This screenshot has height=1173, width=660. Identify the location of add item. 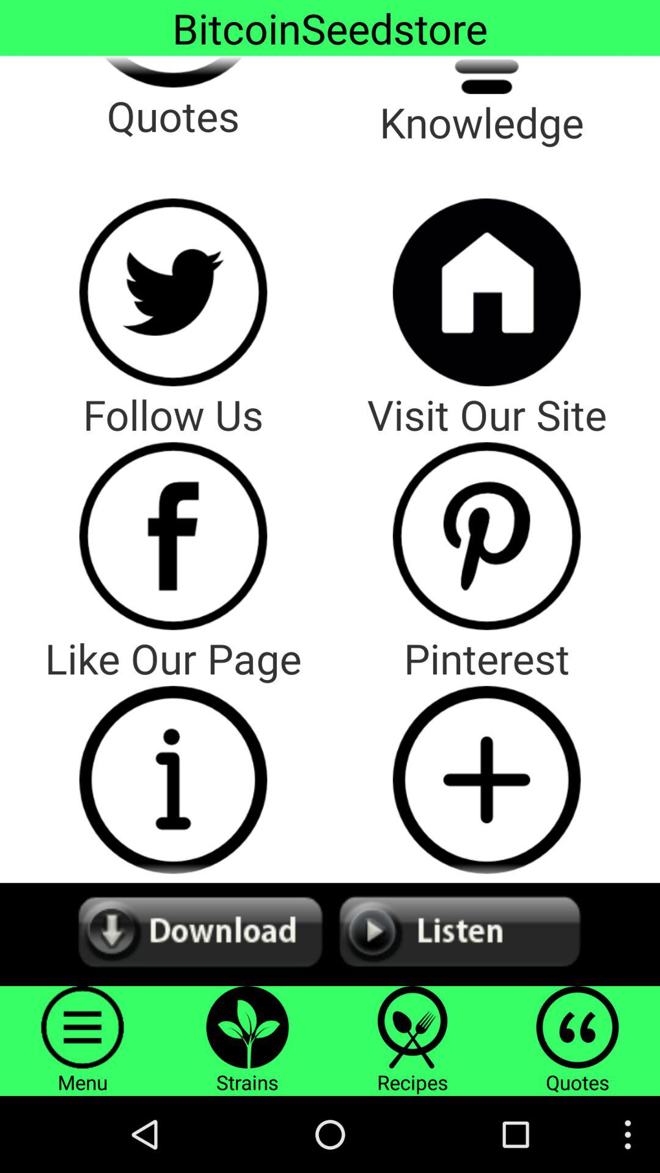
(486, 780).